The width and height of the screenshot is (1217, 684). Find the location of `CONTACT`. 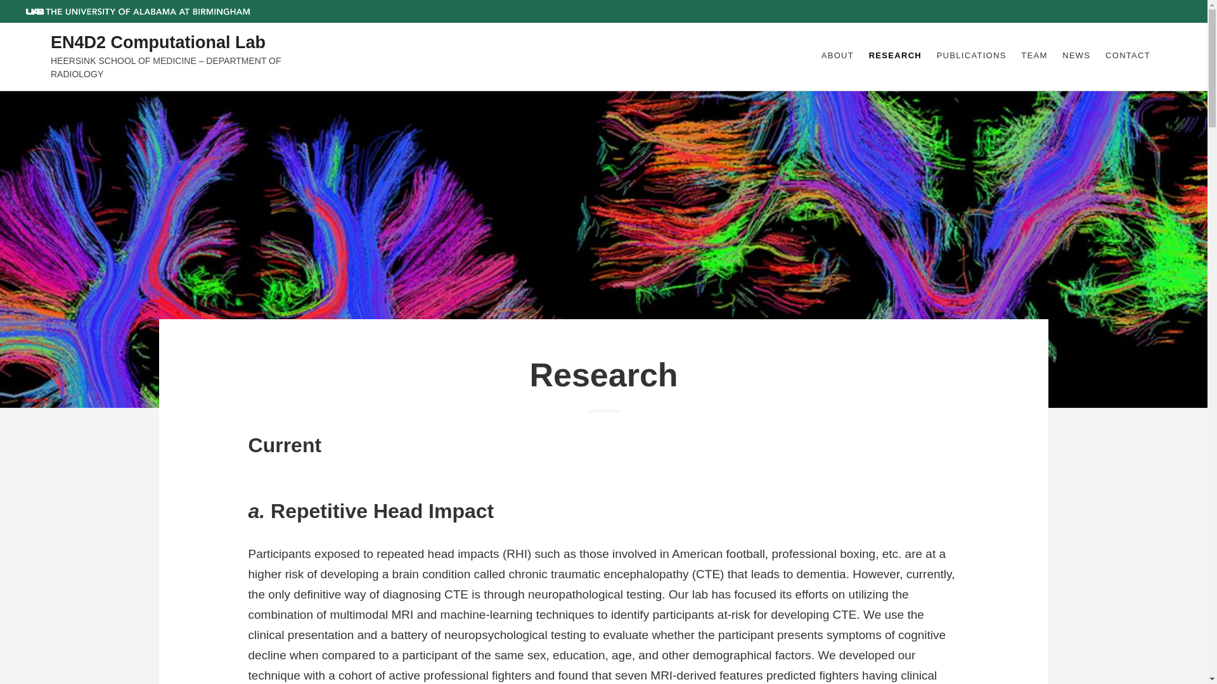

CONTACT is located at coordinates (1127, 56).